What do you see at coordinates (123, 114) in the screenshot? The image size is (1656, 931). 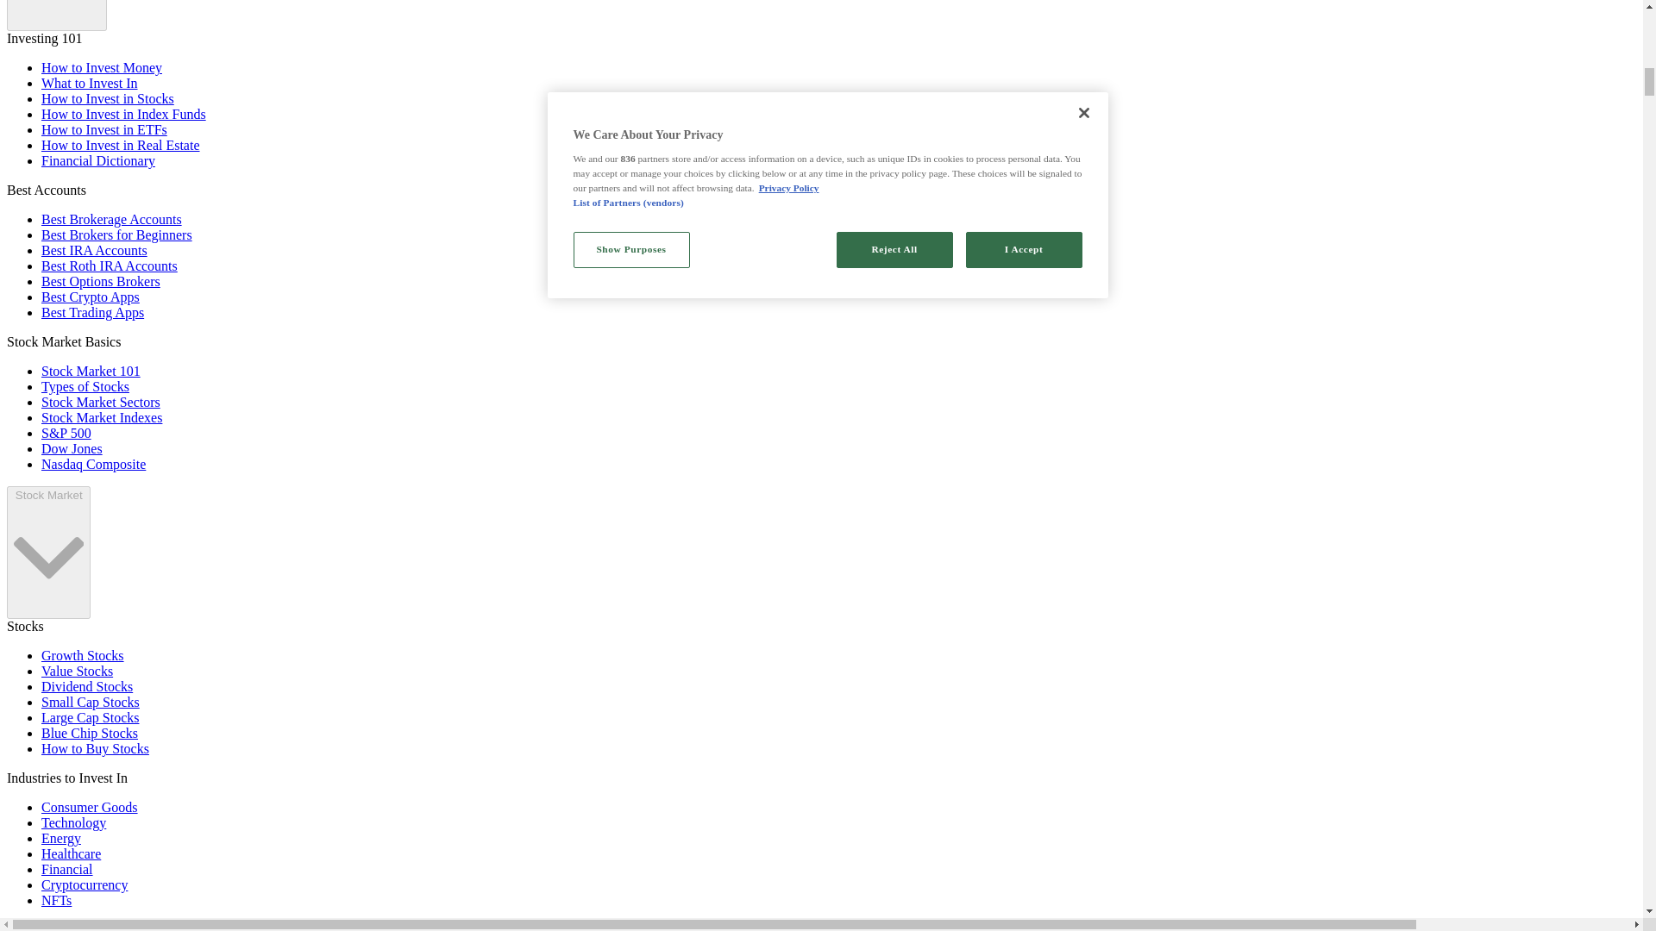 I see `How to Invest in Index Funds` at bounding box center [123, 114].